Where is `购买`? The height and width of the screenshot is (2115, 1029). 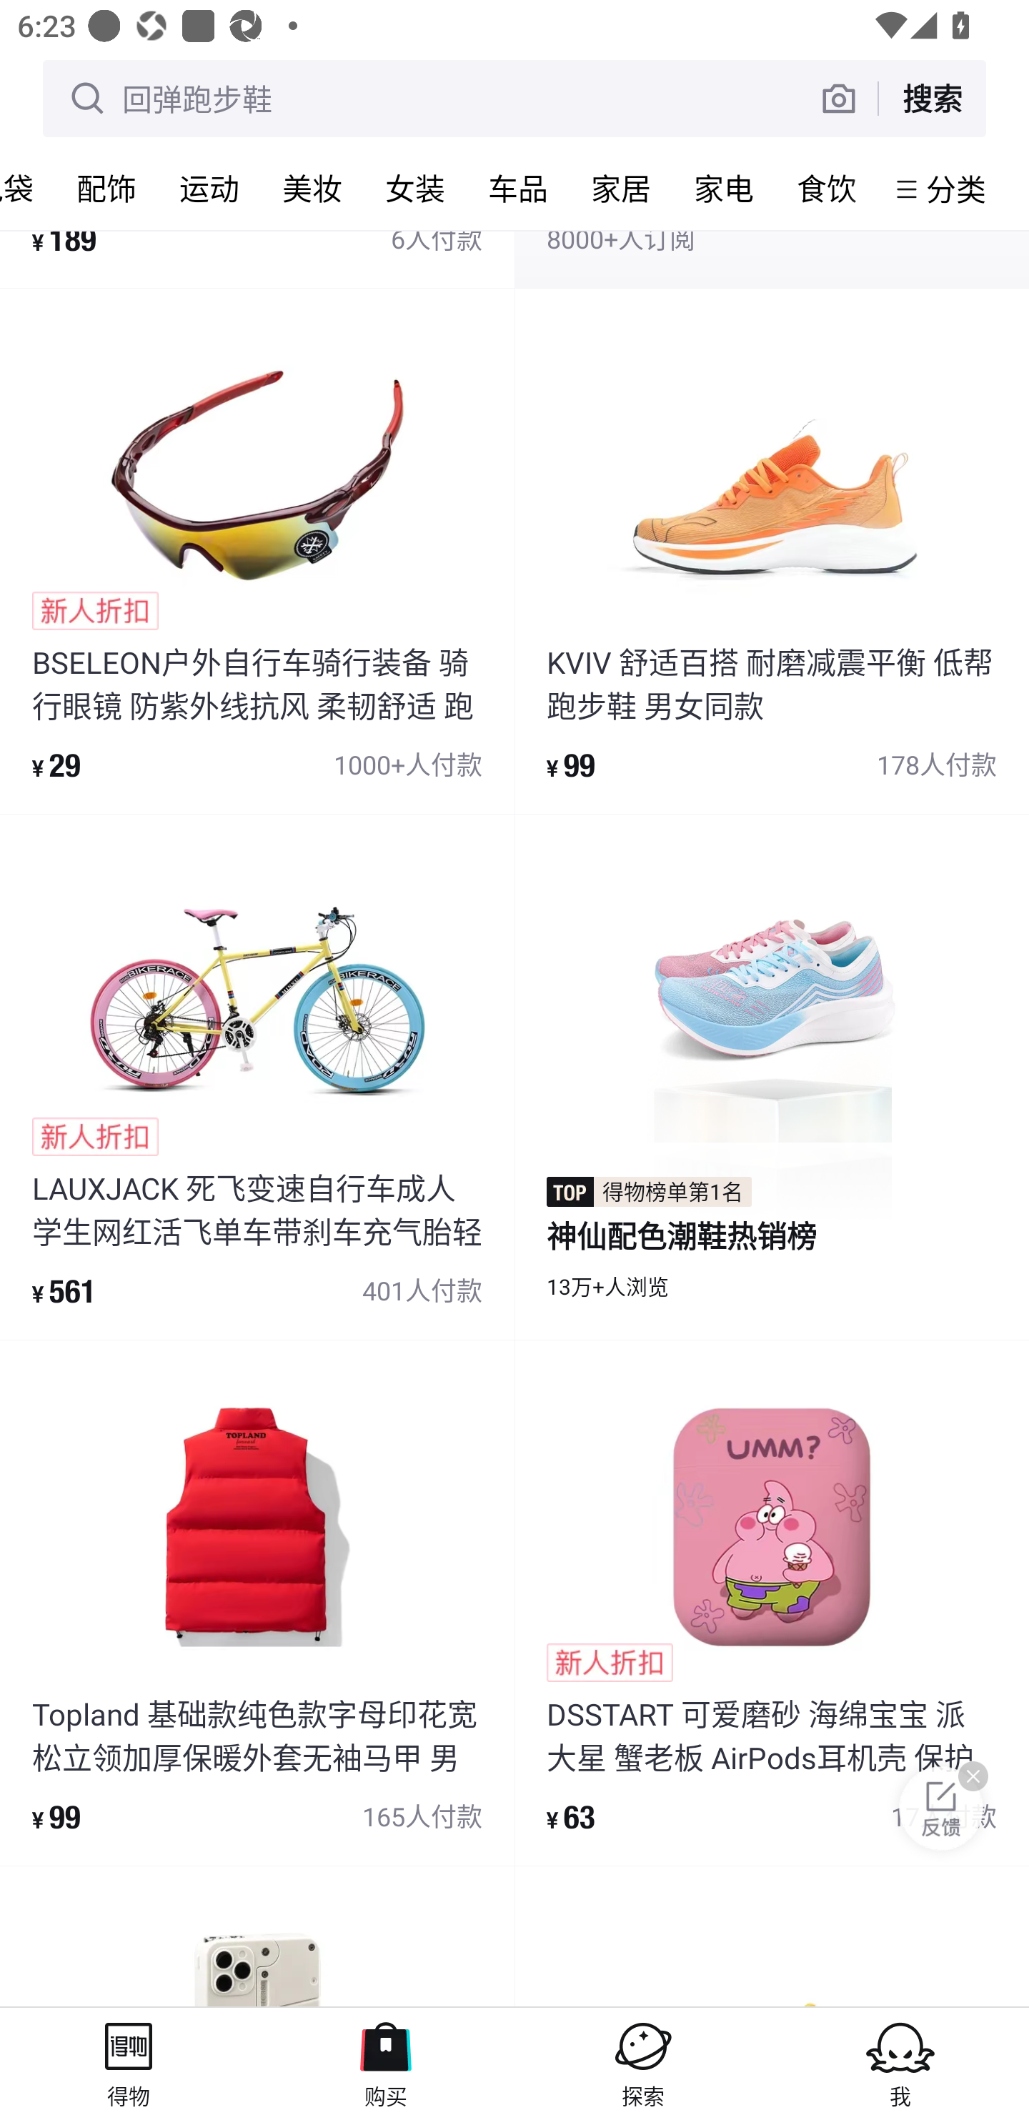
购买 is located at coordinates (386, 2061).